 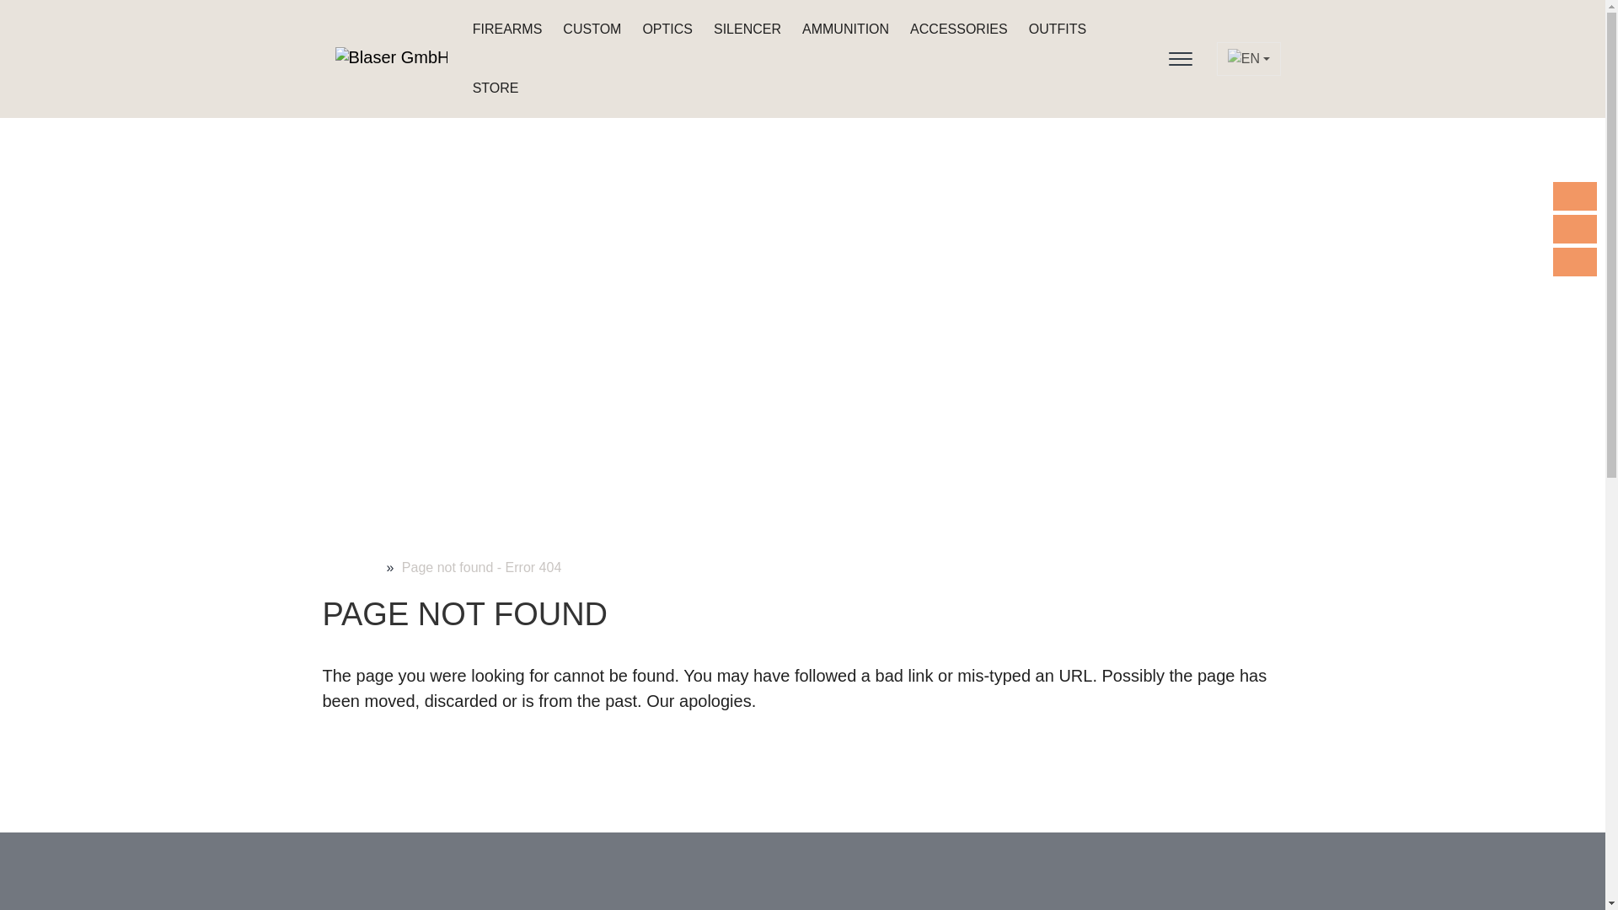 I want to click on Custom, so click(x=589, y=29).